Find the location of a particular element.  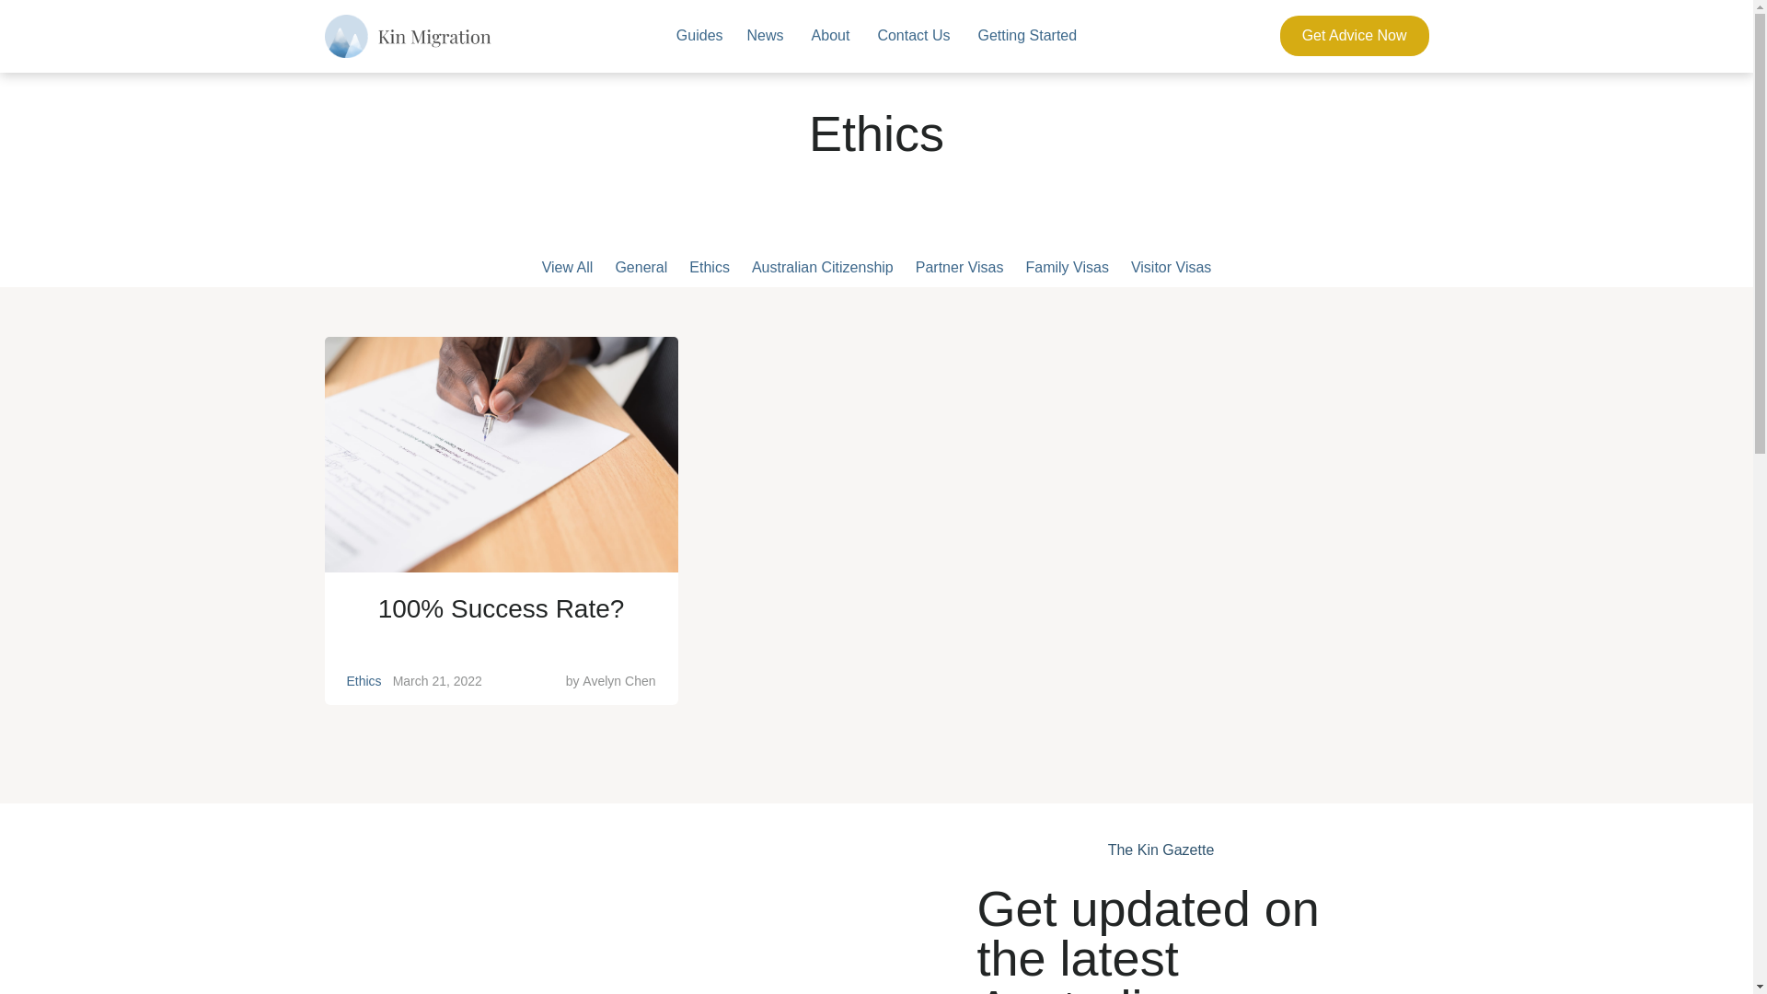

Ethics is located at coordinates (710, 267).